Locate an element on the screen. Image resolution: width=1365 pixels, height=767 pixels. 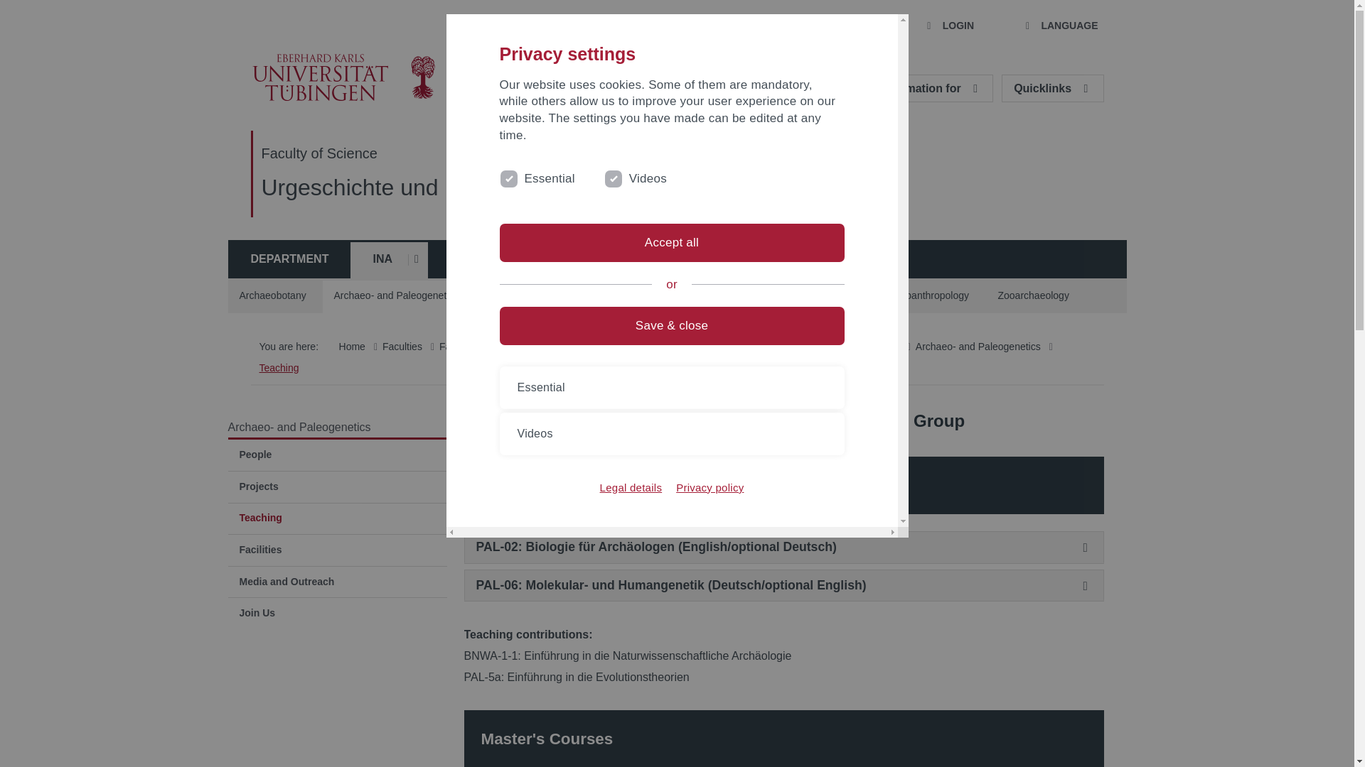
INA is located at coordinates (374, 259).